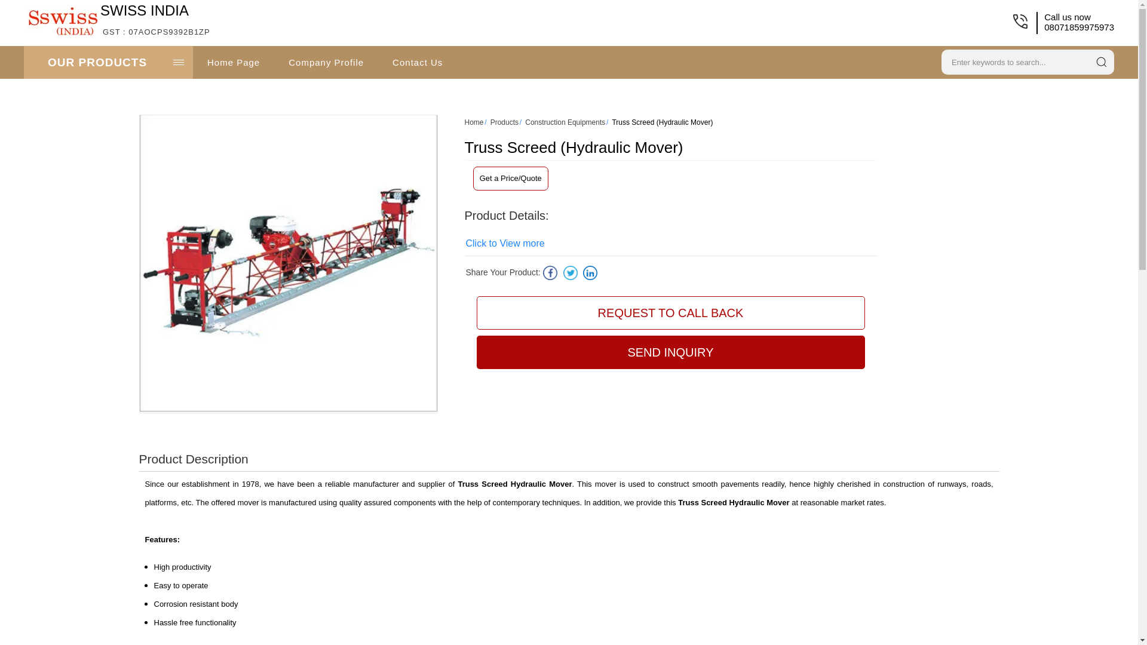 The width and height of the screenshot is (1147, 645). Describe the element at coordinates (565, 122) in the screenshot. I see `Construction Equipments` at that location.